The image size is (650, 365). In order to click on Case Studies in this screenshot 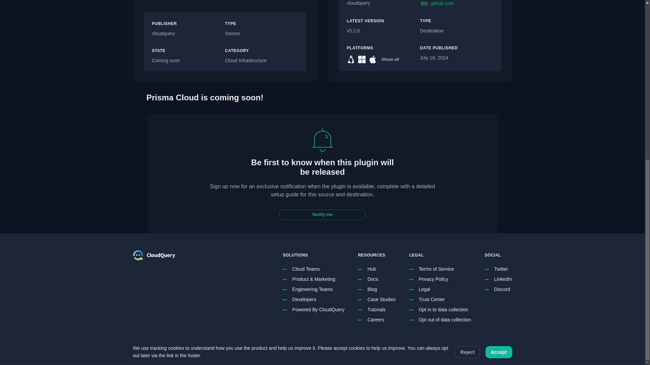, I will do `click(381, 299)`.